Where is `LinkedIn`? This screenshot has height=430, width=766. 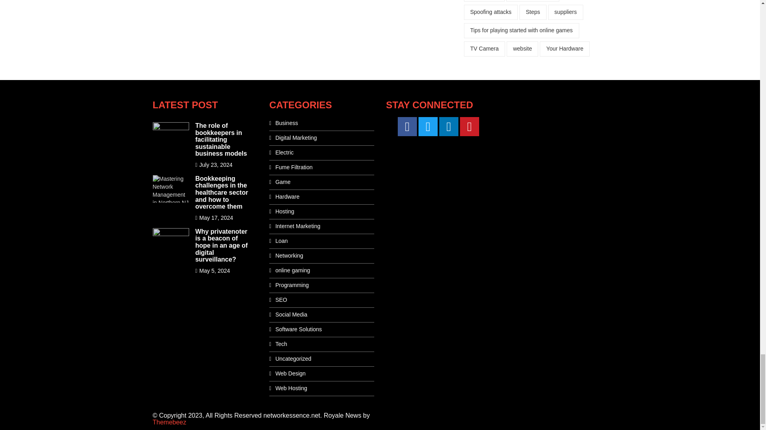
LinkedIn is located at coordinates (448, 127).